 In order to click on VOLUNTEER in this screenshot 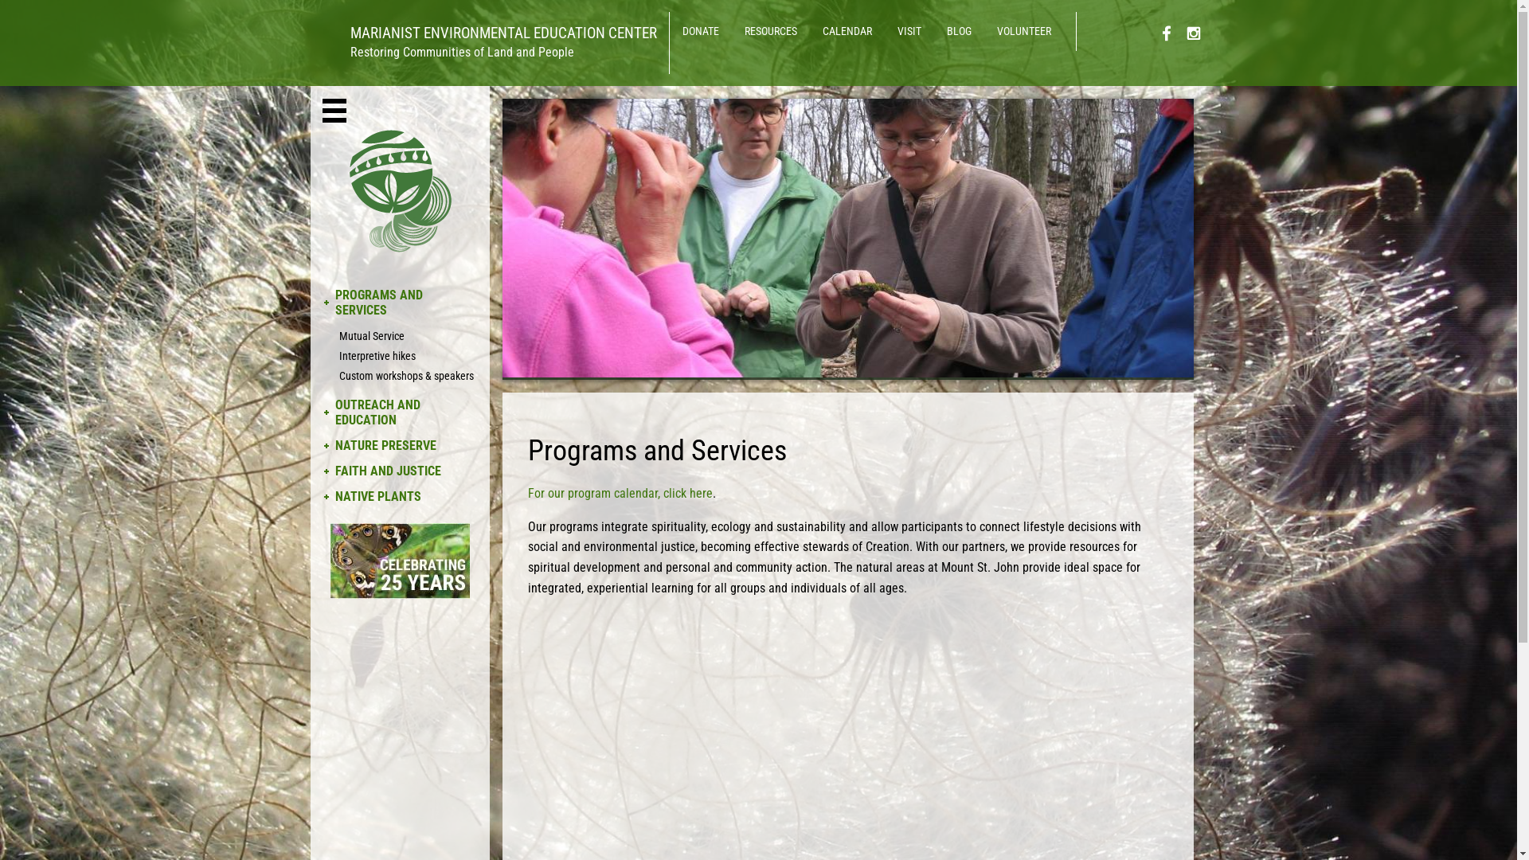, I will do `click(1024, 32)`.